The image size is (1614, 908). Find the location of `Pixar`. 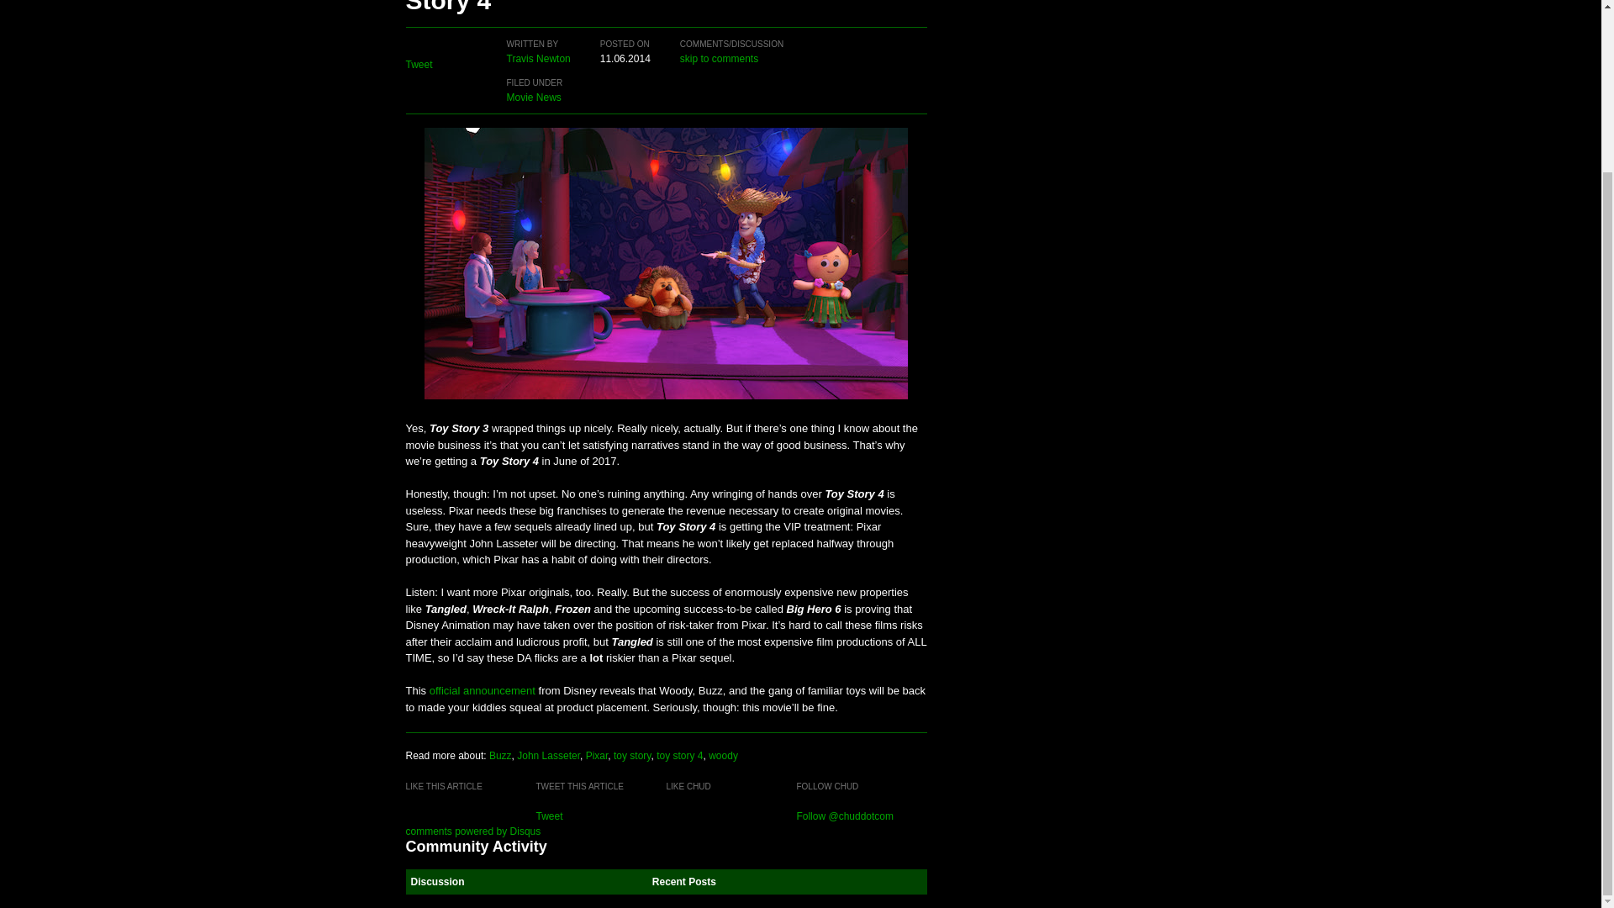

Pixar is located at coordinates (597, 755).